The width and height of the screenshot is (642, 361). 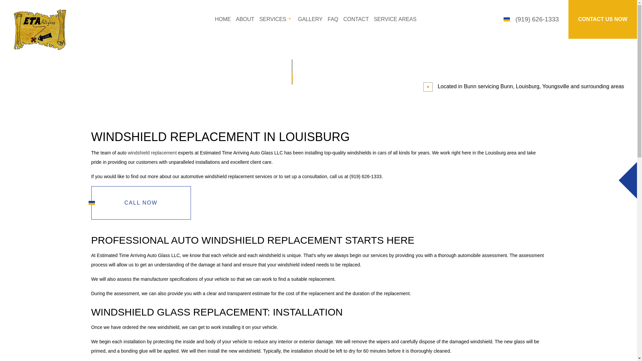 What do you see at coordinates (223, 67) in the screenshot?
I see `WINDSHIELD REPAIR` at bounding box center [223, 67].